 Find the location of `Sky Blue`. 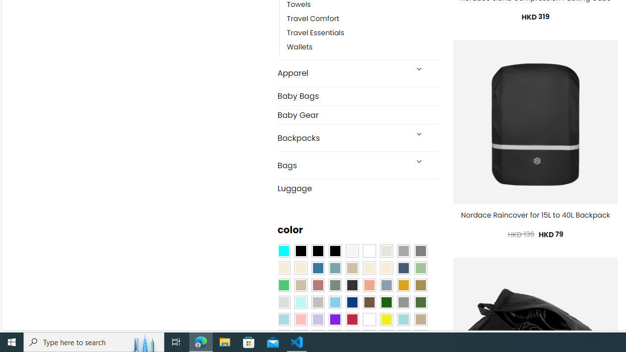

Sky Blue is located at coordinates (335, 303).